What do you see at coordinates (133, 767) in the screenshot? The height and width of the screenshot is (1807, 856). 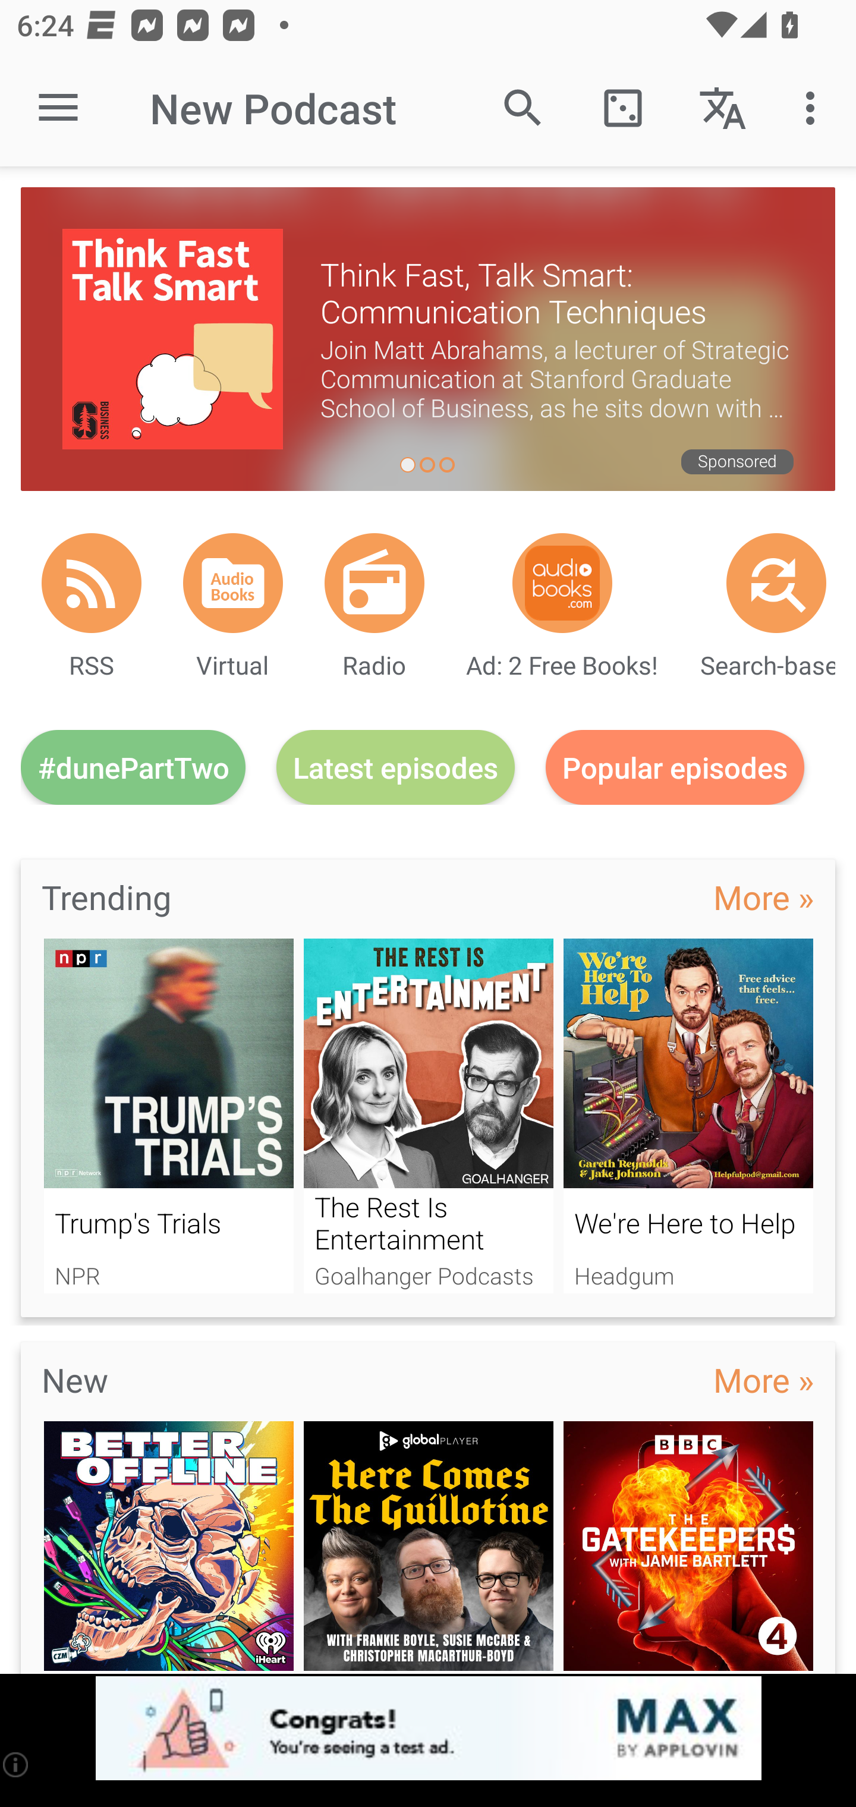 I see `#dunePartTwo` at bounding box center [133, 767].